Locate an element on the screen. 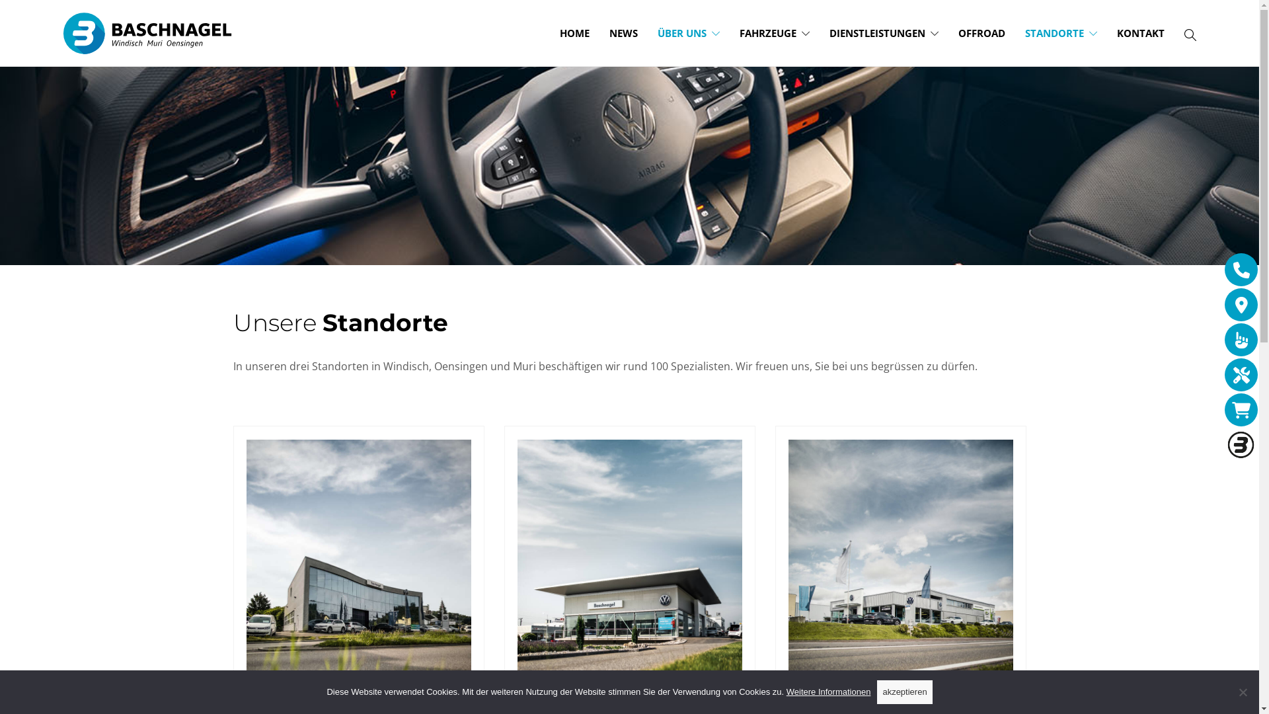 This screenshot has height=714, width=1269. FAHRZEUGE is located at coordinates (775, 33).